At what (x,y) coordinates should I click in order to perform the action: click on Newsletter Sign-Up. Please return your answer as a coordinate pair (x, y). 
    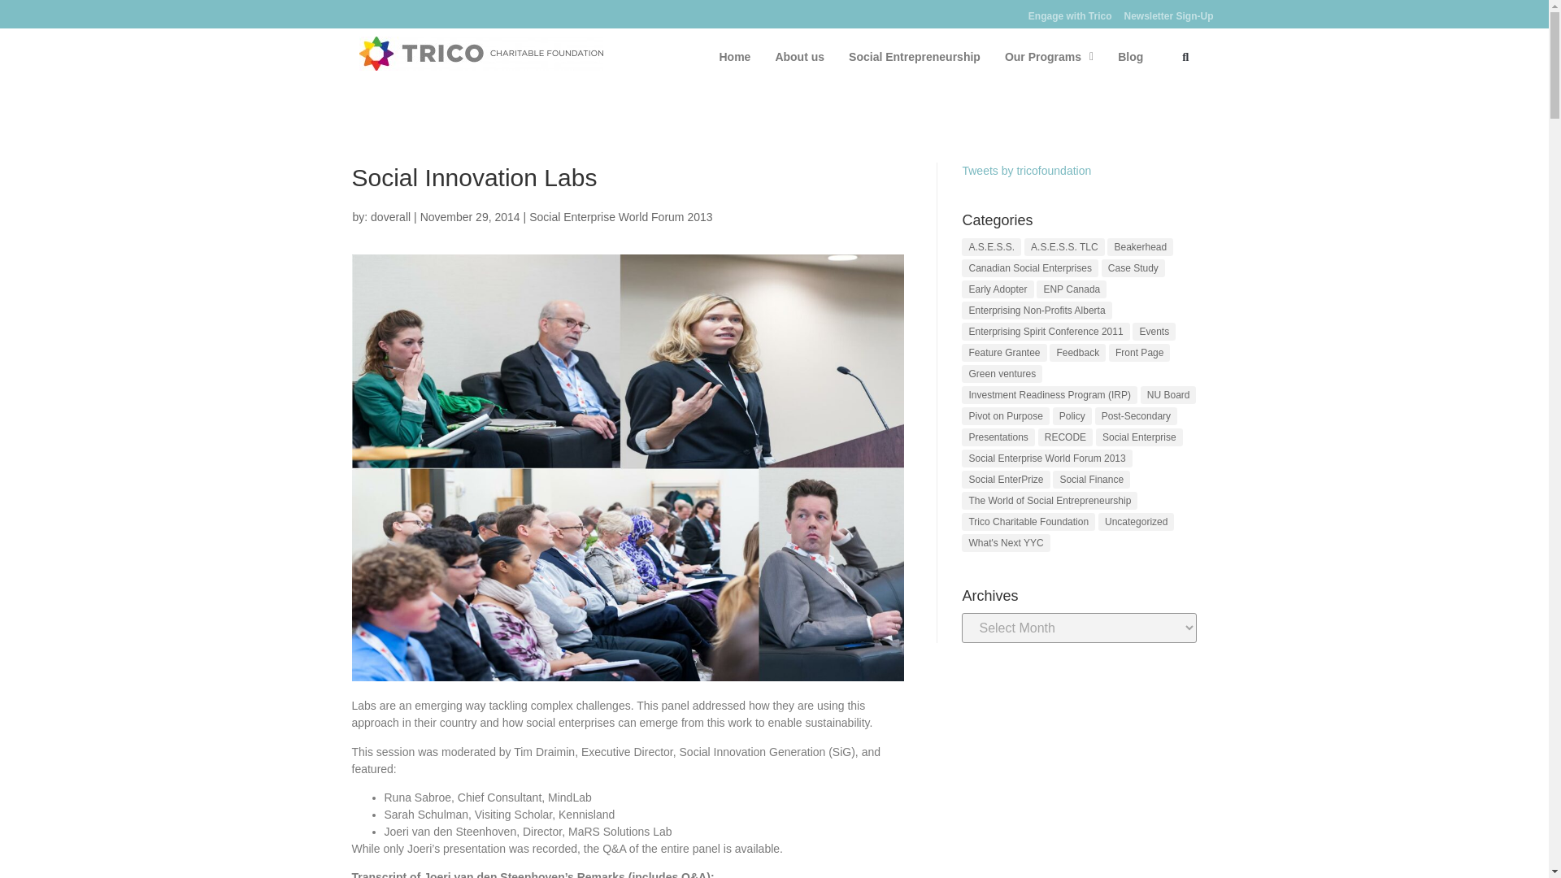
    Looking at the image, I should click on (1167, 15).